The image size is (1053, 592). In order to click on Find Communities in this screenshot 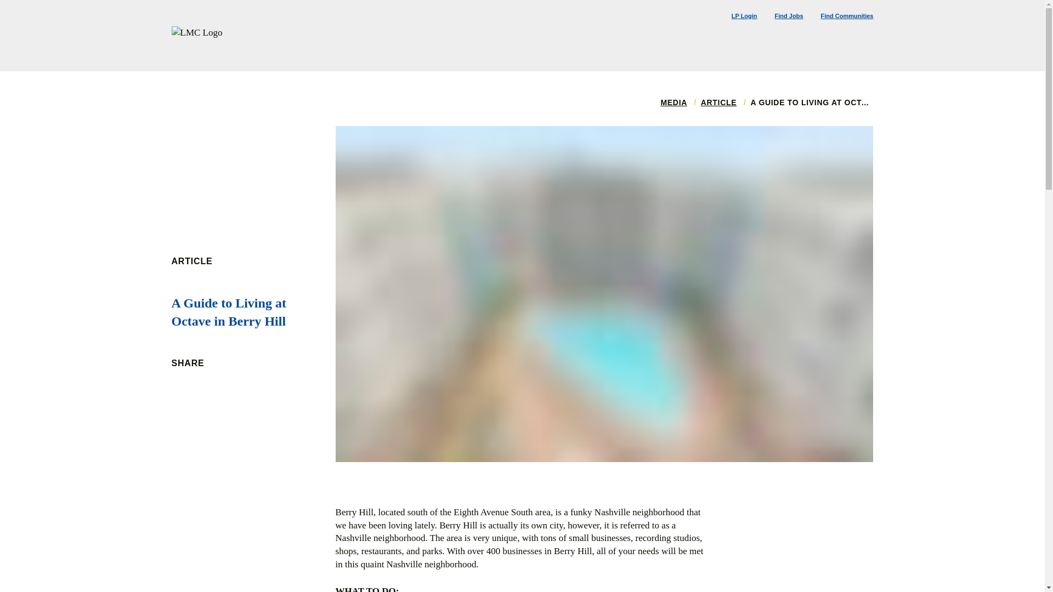, I will do `click(847, 15)`.